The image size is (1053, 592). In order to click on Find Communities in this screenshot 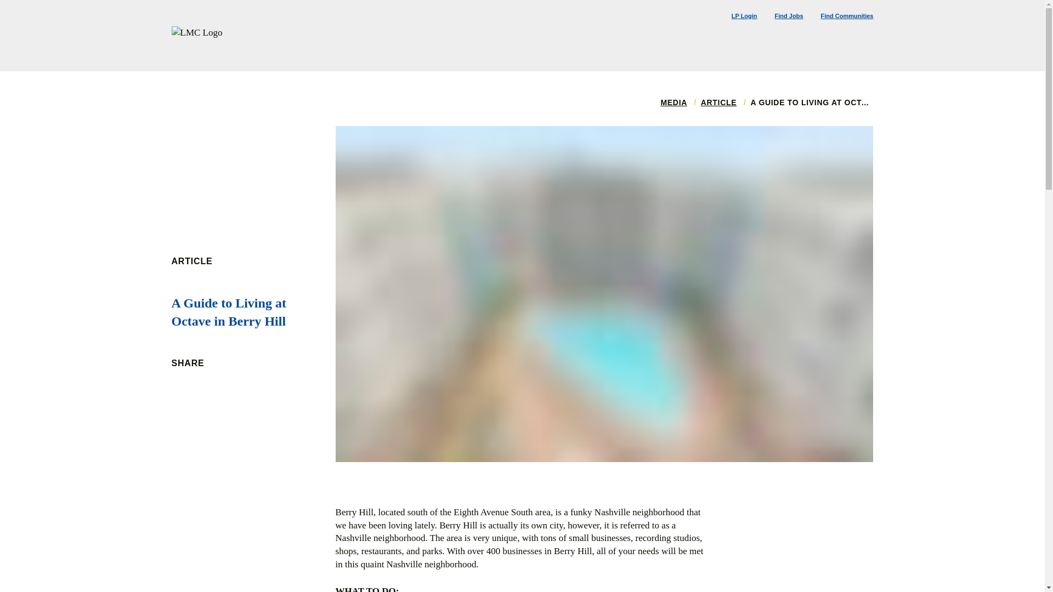, I will do `click(847, 15)`.